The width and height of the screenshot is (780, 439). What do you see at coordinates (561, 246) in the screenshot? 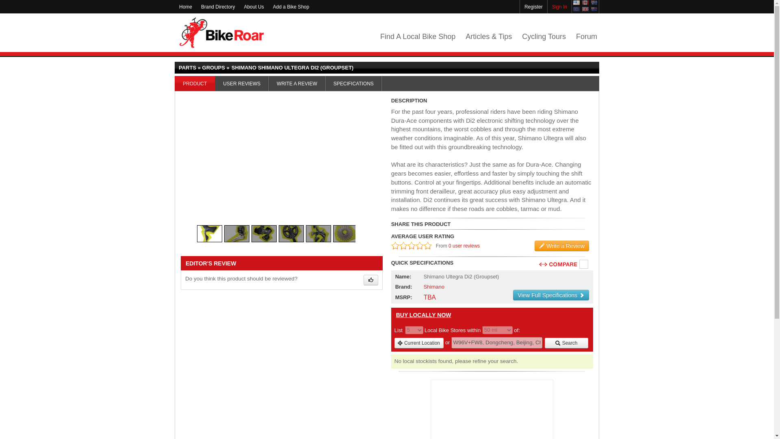
I see `Write a Review` at bounding box center [561, 246].